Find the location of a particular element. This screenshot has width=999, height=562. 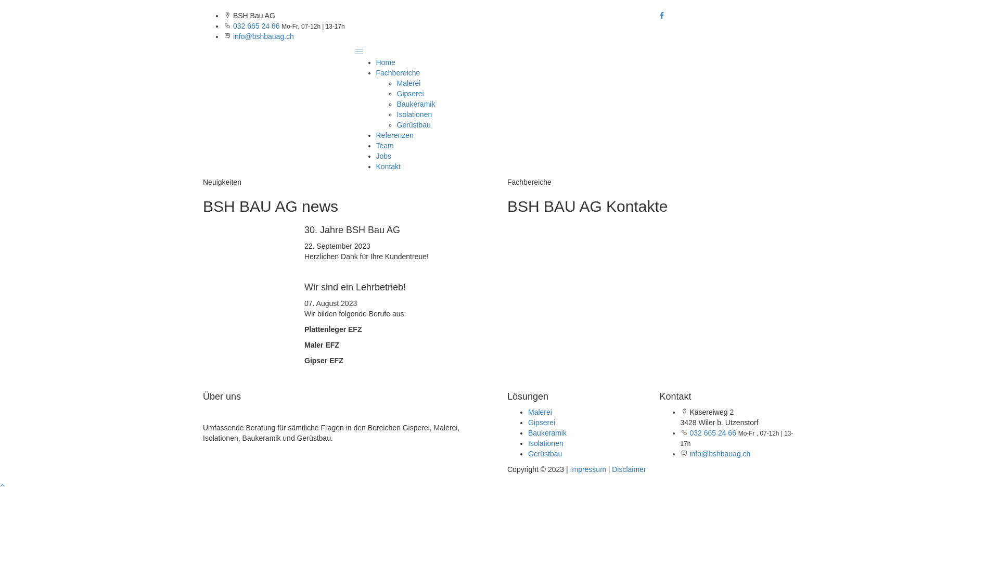

Baukeramik is located at coordinates (547, 433).